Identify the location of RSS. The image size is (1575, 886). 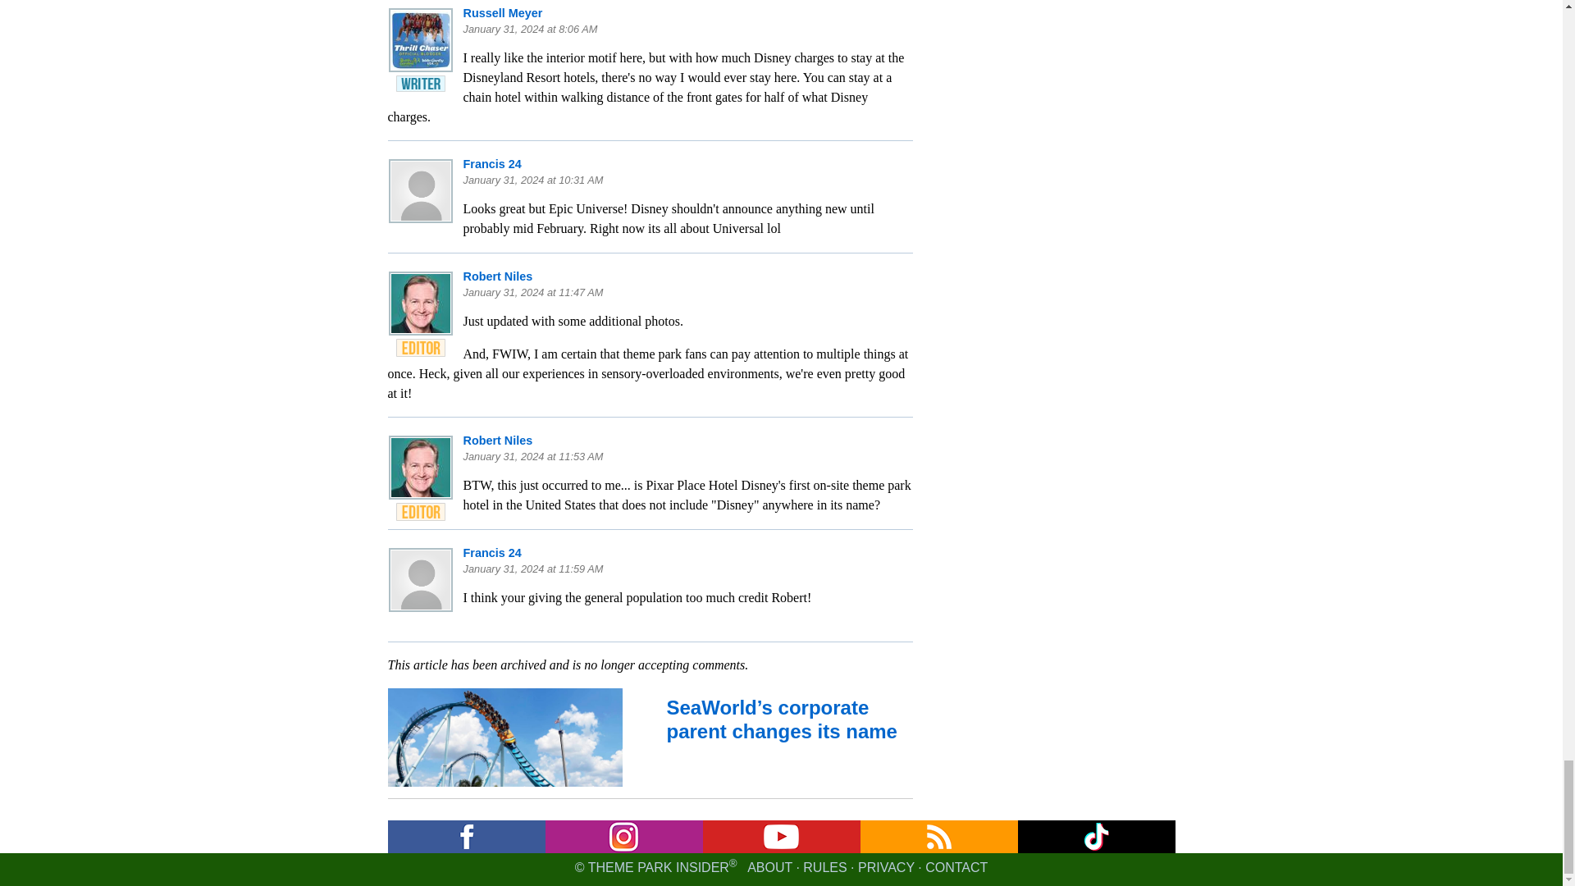
(938, 837).